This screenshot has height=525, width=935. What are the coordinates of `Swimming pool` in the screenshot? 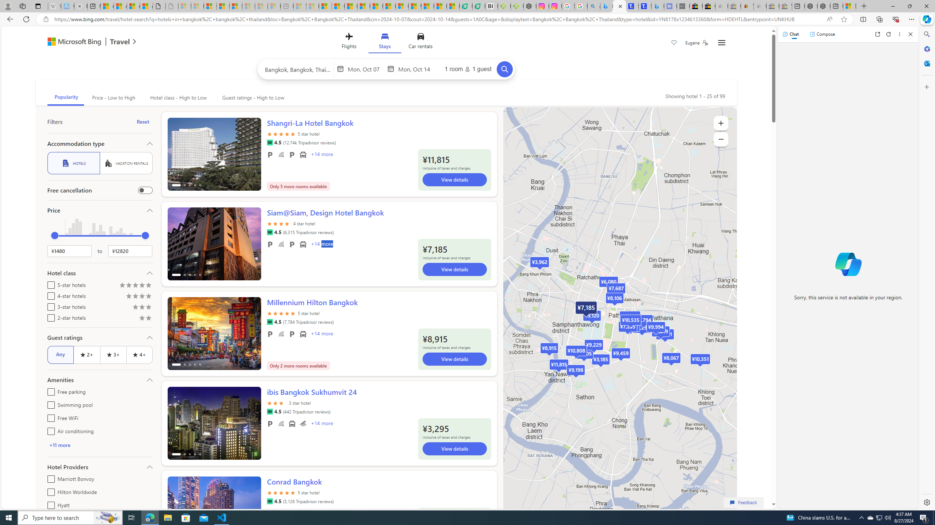 It's located at (50, 404).